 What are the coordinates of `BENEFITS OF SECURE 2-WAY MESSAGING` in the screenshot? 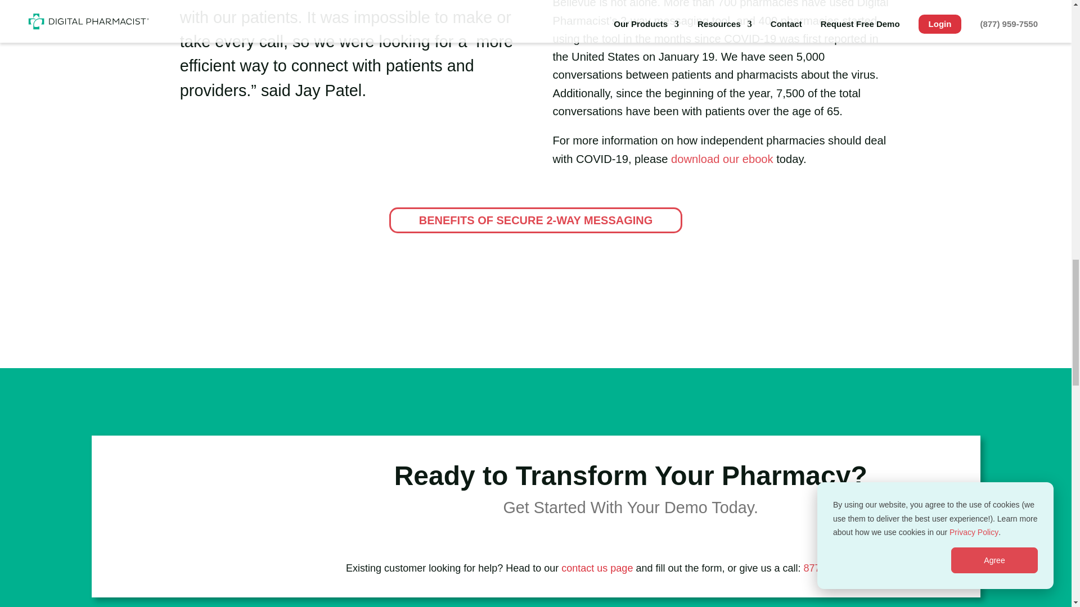 It's located at (535, 220).